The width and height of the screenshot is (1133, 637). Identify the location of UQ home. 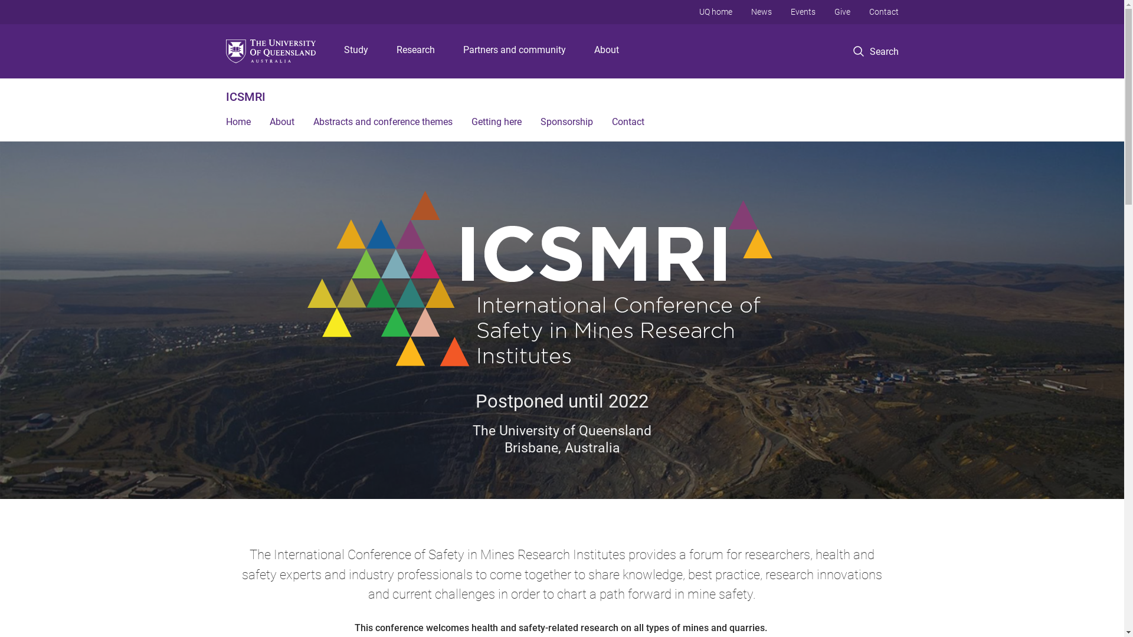
(715, 12).